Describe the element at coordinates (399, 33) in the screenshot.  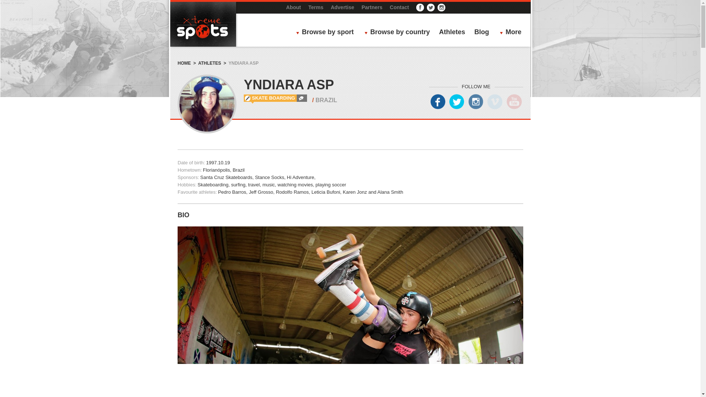
I see `Browse by country` at that location.